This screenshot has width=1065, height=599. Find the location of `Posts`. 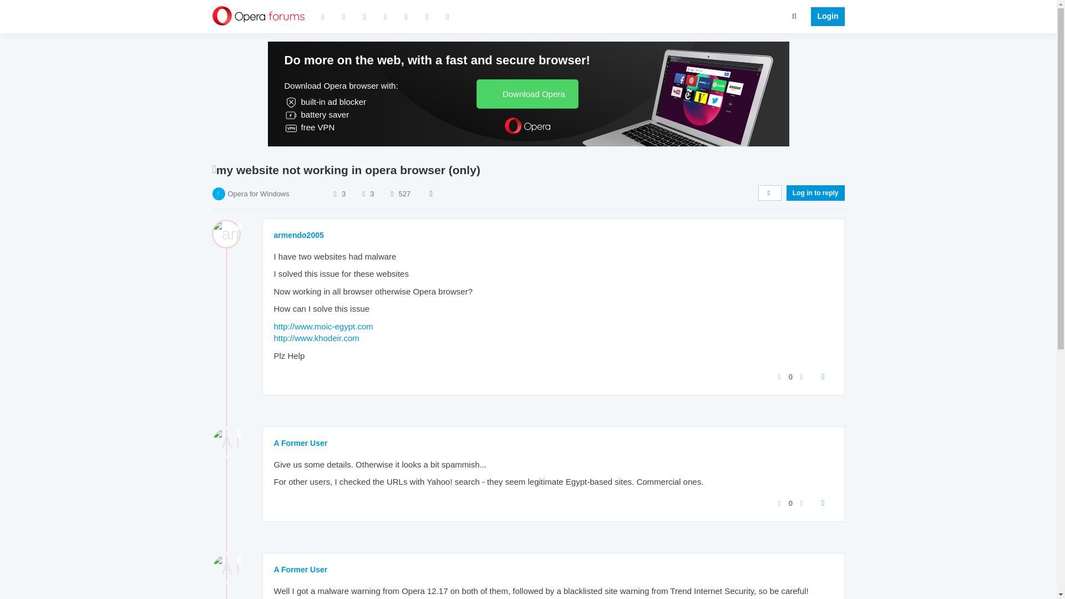

Posts is located at coordinates (363, 194).